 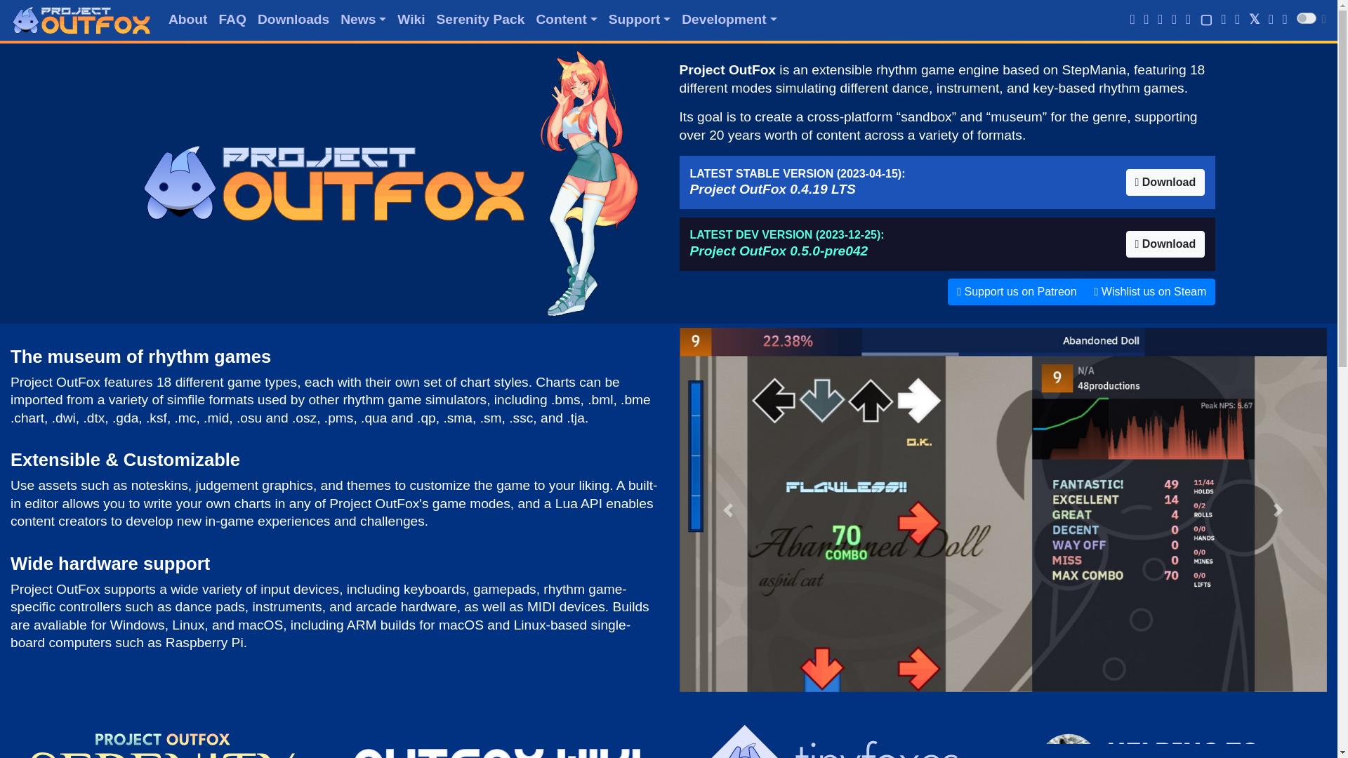 I want to click on  Wishlist us on Steam, so click(x=1150, y=292).